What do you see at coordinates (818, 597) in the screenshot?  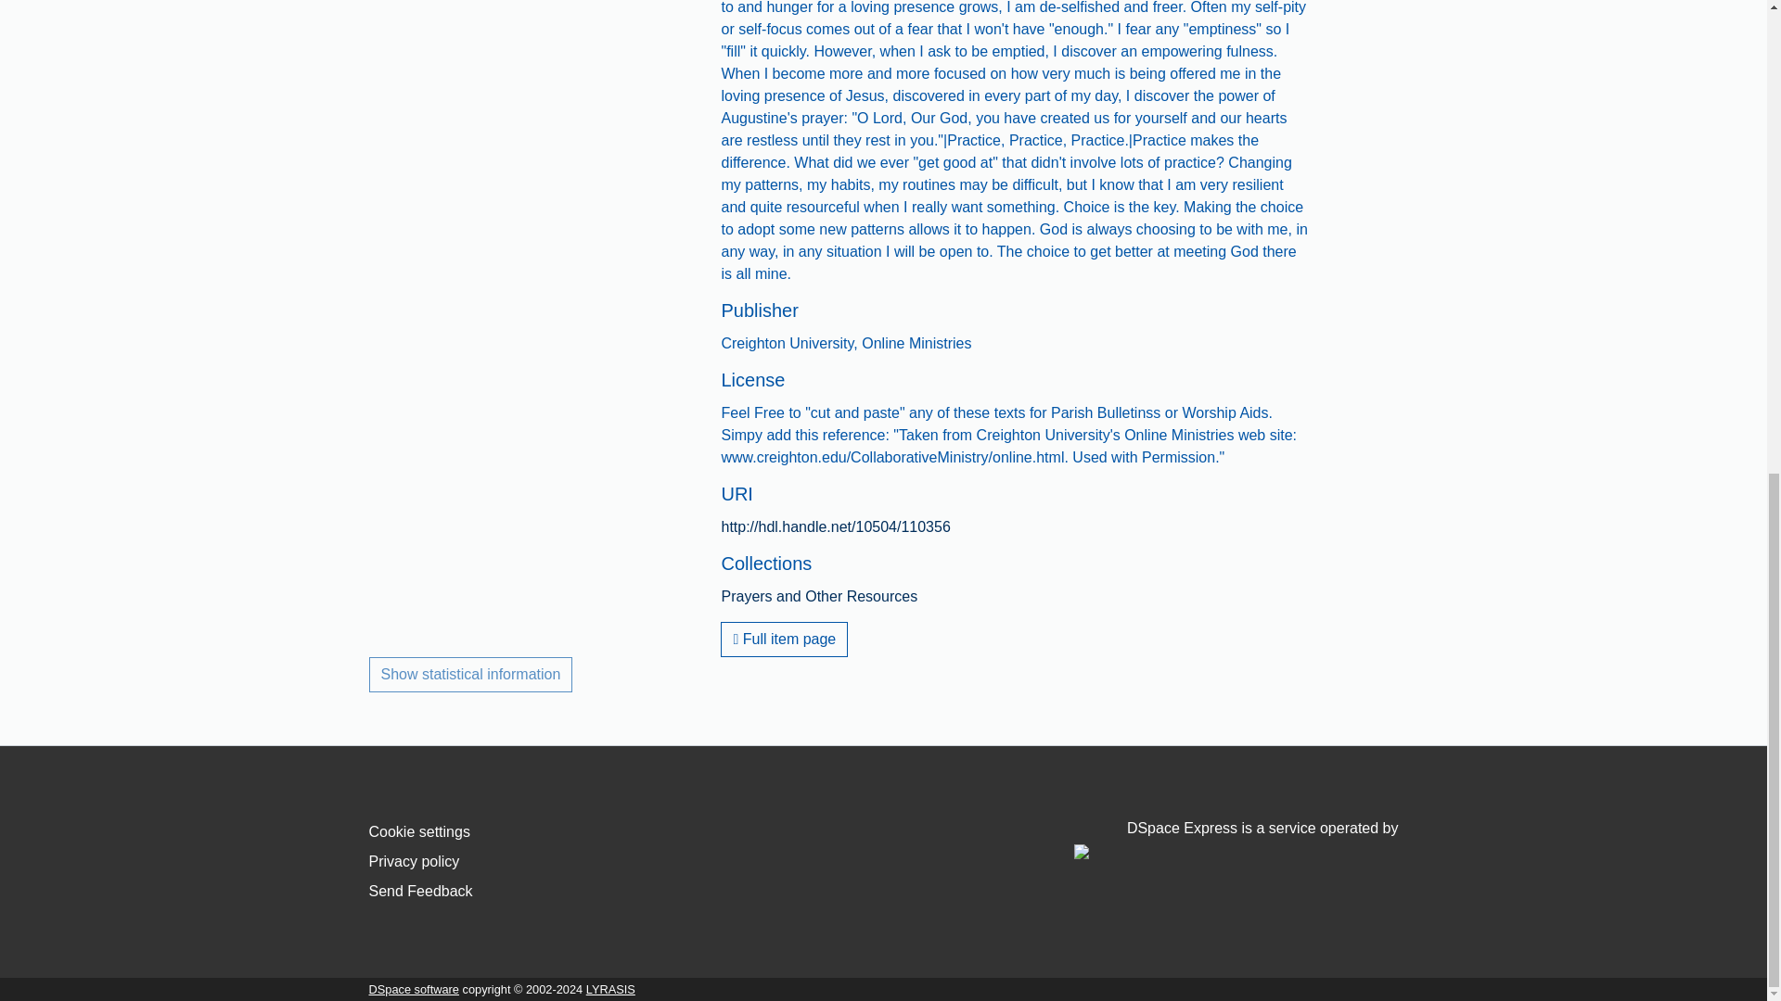 I see `Prayers and Other Resources` at bounding box center [818, 597].